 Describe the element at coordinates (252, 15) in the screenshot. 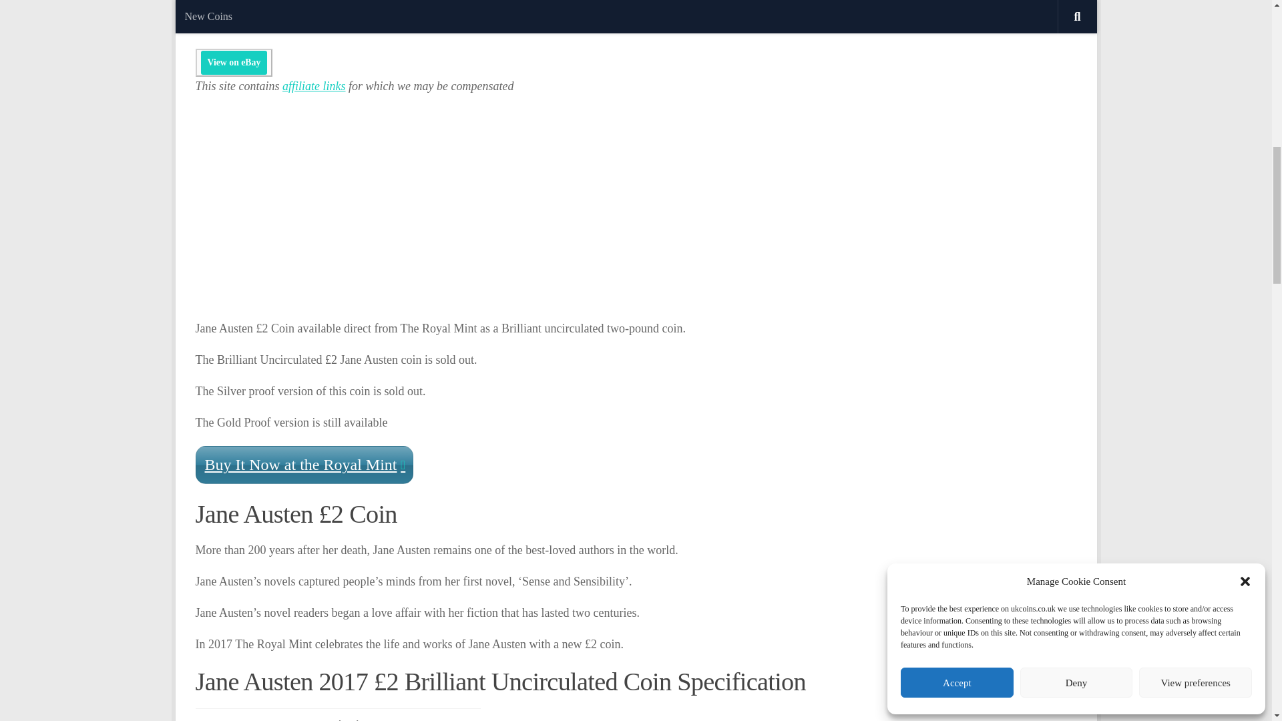

I see `Search RoyalMint.com` at that location.